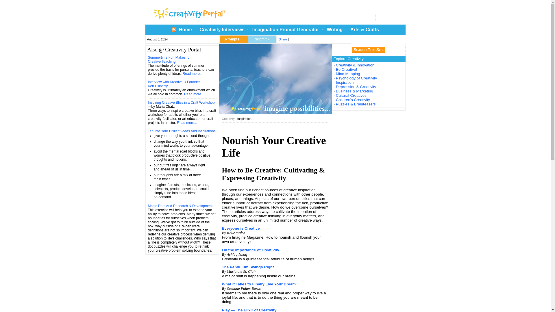  What do you see at coordinates (193, 74) in the screenshot?
I see `Read more...` at bounding box center [193, 74].